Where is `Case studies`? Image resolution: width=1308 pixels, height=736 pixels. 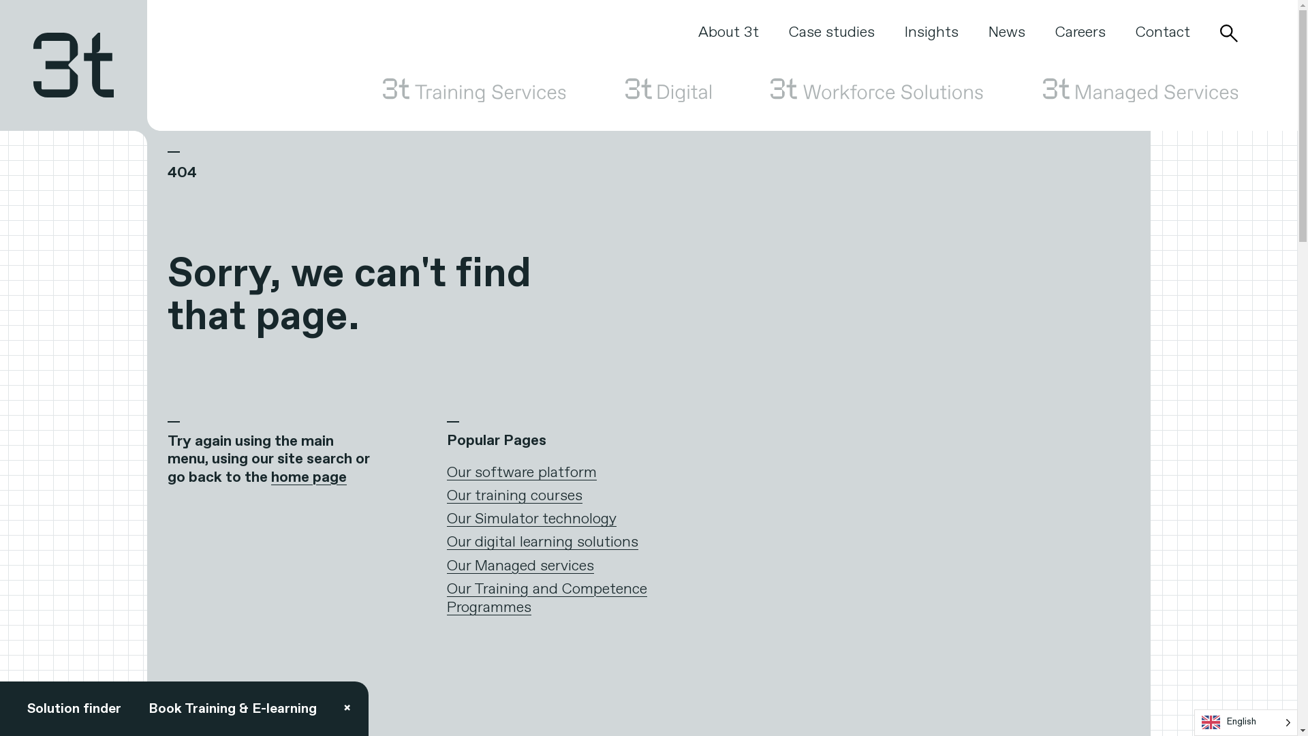
Case studies is located at coordinates (832, 33).